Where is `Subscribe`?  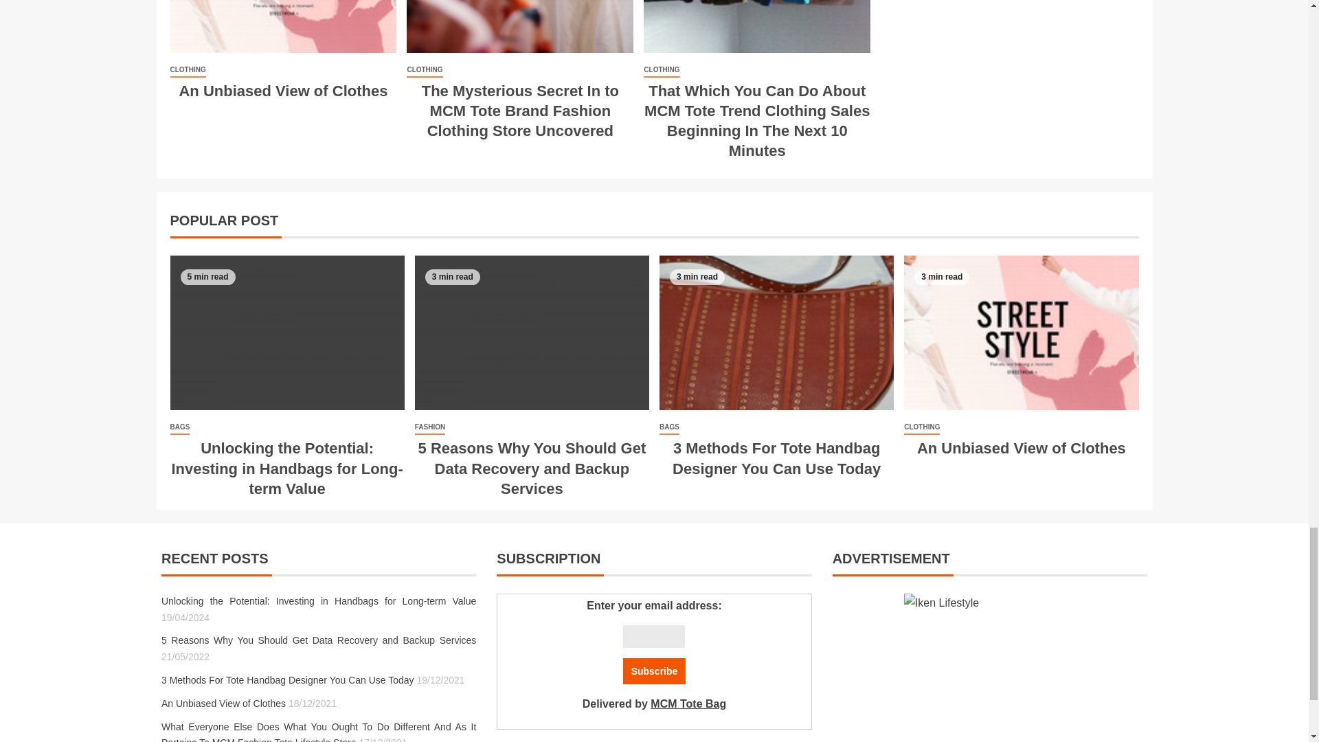
Subscribe is located at coordinates (654, 671).